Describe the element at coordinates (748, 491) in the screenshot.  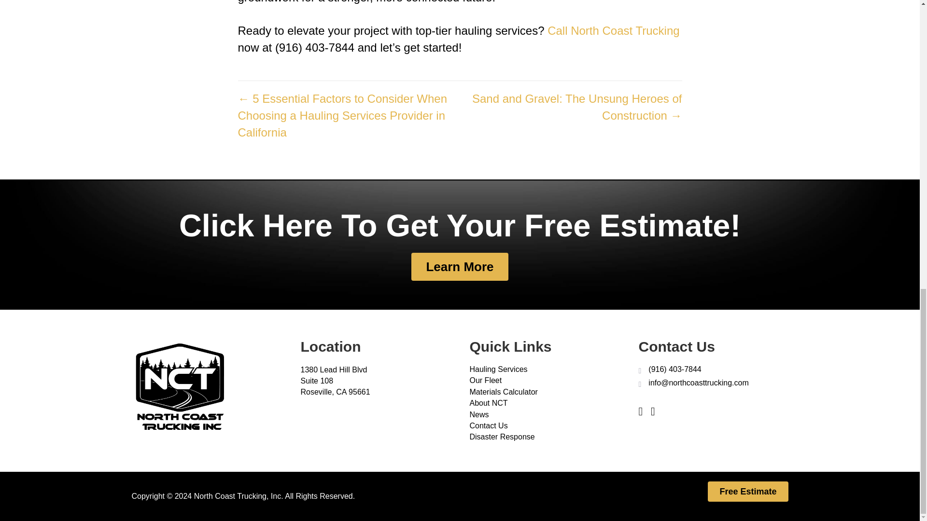
I see `Free Estimate` at that location.